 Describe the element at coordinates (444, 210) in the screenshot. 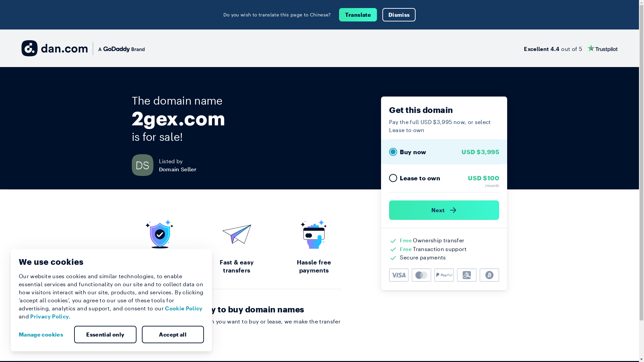

I see `Next
)` at that location.